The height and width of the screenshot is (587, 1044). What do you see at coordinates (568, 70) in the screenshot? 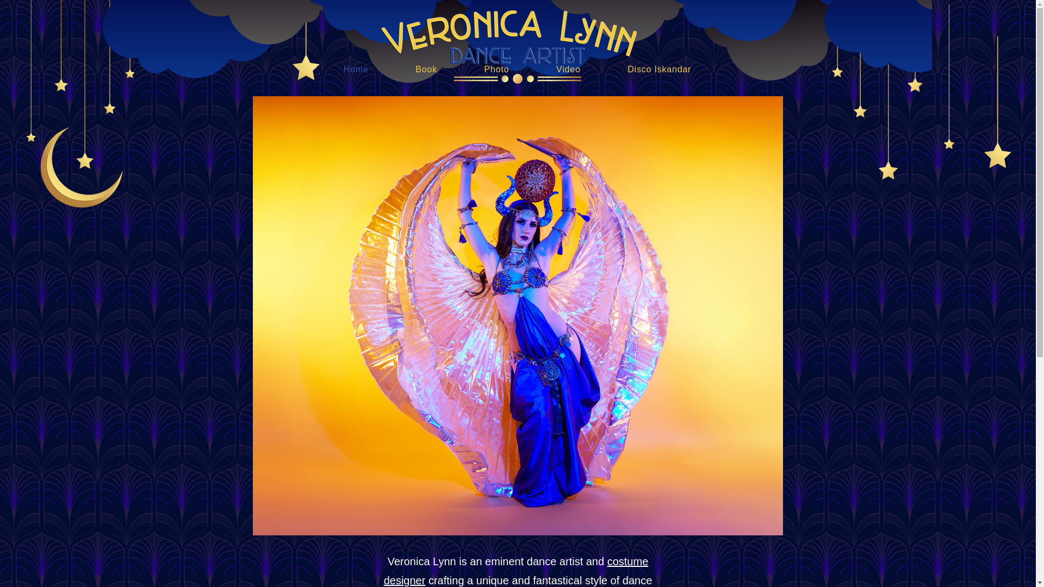
I see `Video` at bounding box center [568, 70].